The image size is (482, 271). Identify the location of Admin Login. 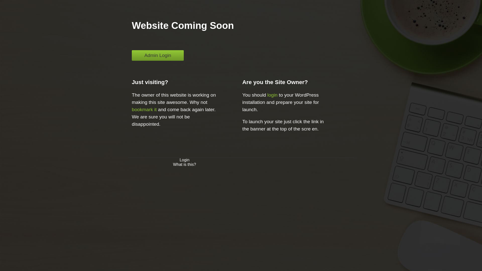
(158, 55).